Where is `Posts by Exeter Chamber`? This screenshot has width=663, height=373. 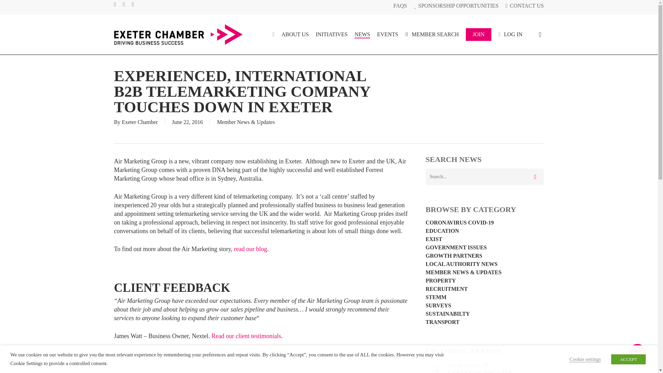 Posts by Exeter Chamber is located at coordinates (140, 122).